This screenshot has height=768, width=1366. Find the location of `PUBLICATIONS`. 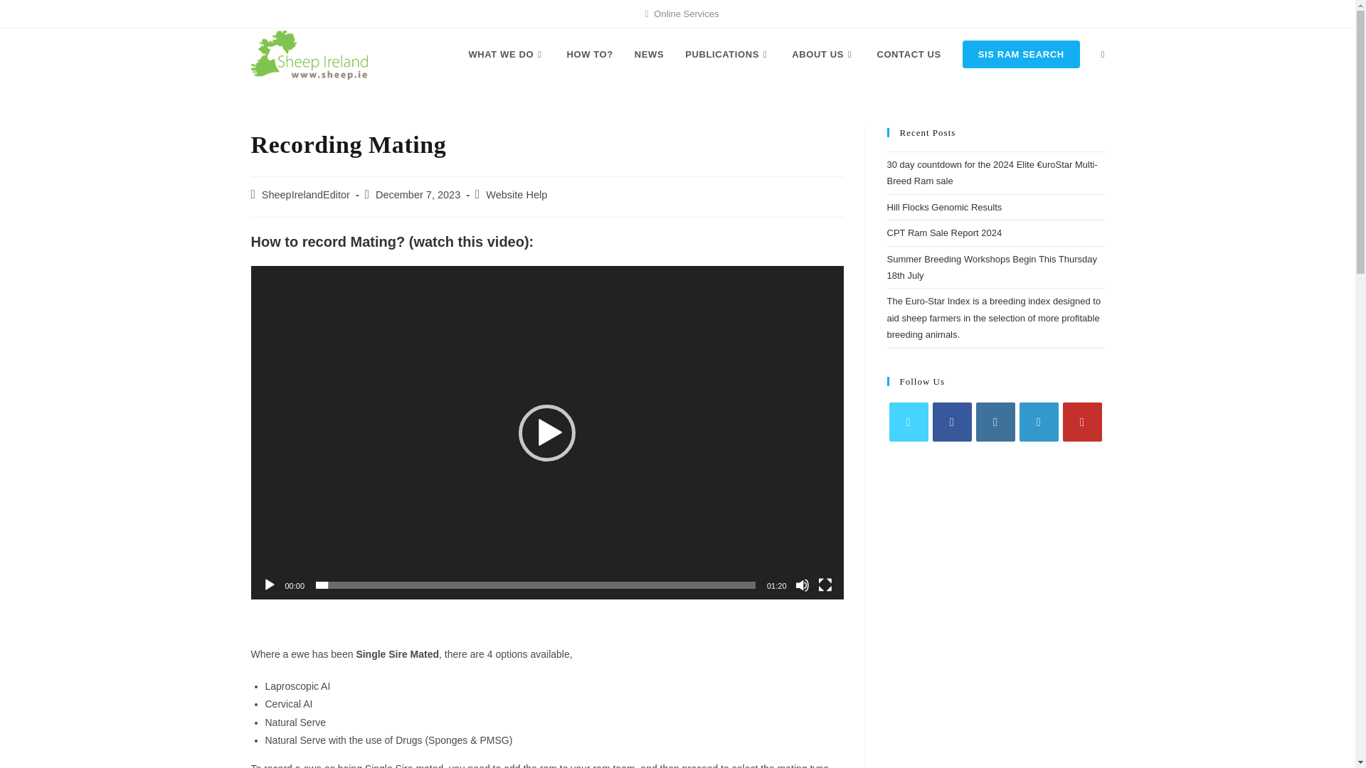

PUBLICATIONS is located at coordinates (728, 54).